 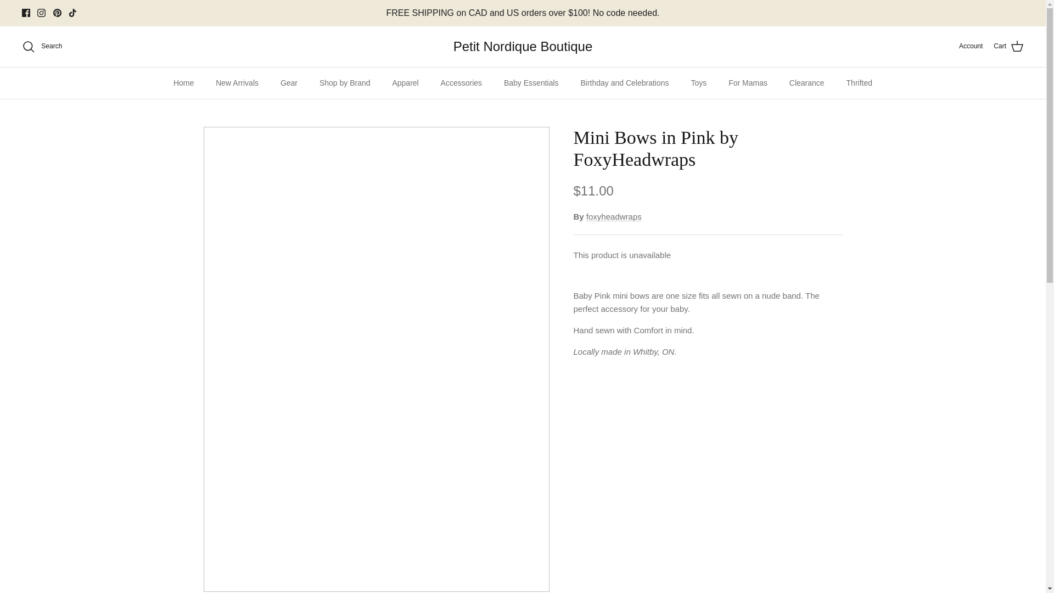 I want to click on Home, so click(x=183, y=83).